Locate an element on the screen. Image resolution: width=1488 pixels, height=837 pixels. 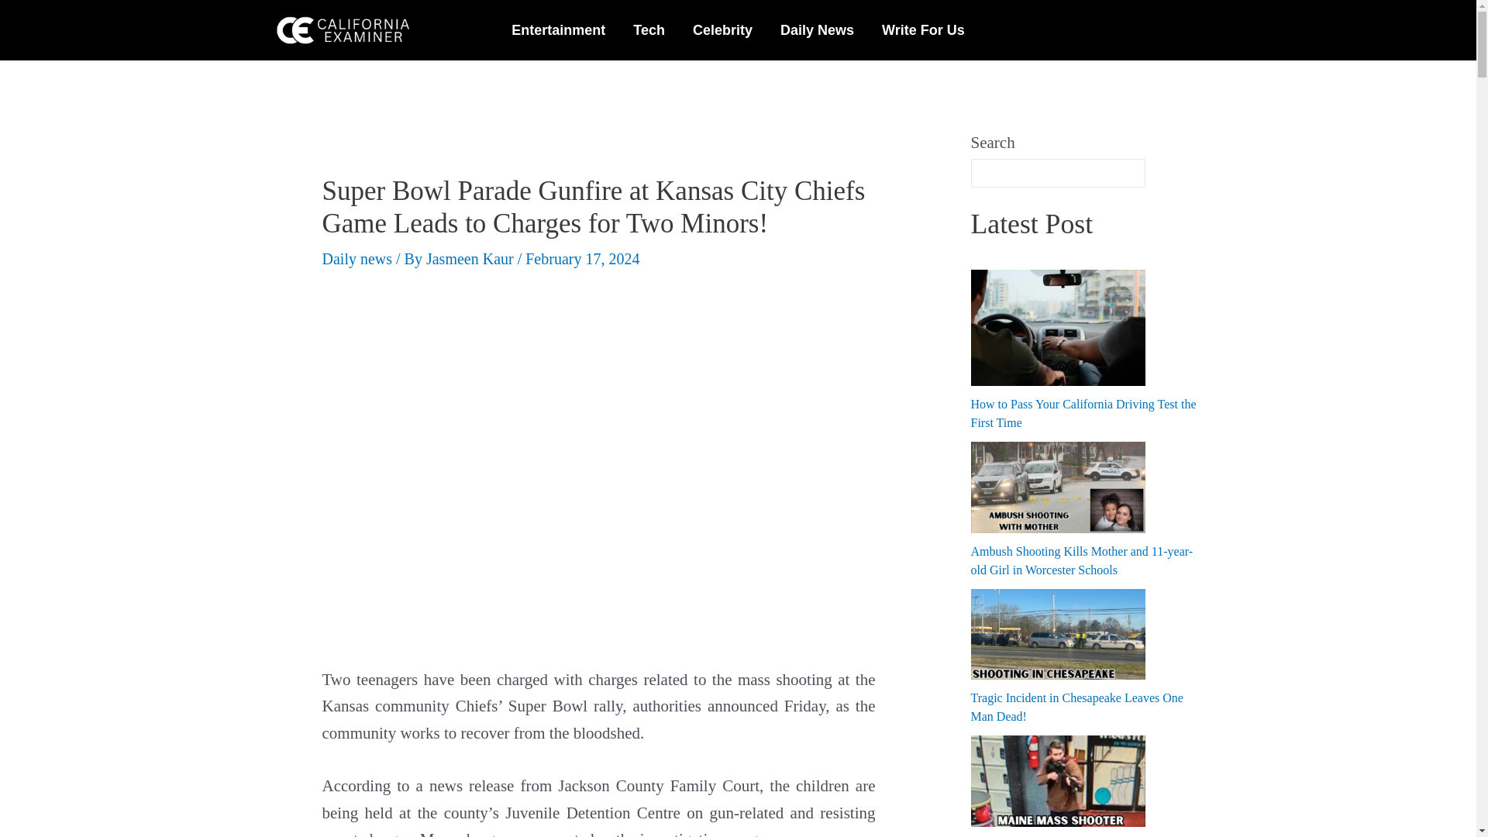
Tech is located at coordinates (648, 29).